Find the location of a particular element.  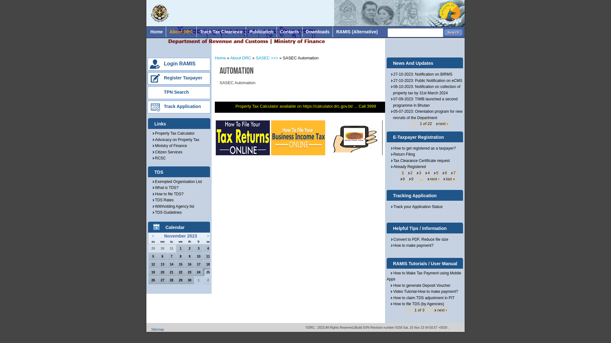

RAMIS (Alternative) is located at coordinates (357, 32).